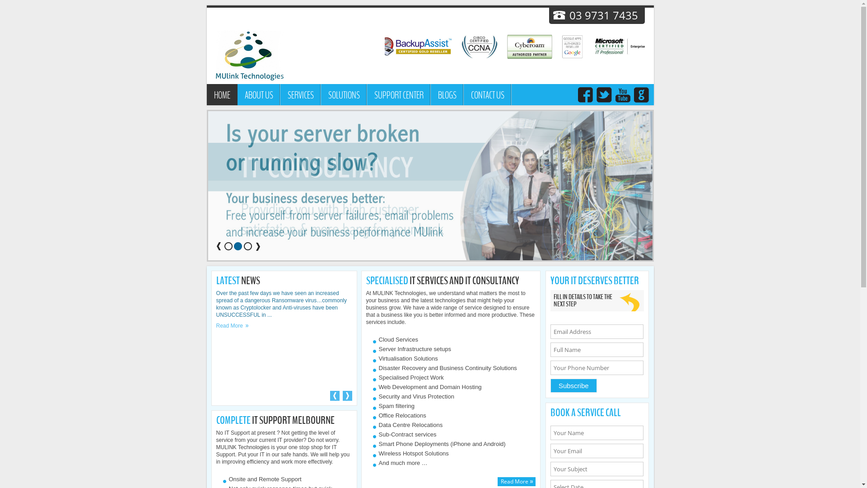 Image resolution: width=867 pixels, height=488 pixels. Describe the element at coordinates (424, 47) in the screenshot. I see `backup_assist_certified_gold_reseller` at that location.